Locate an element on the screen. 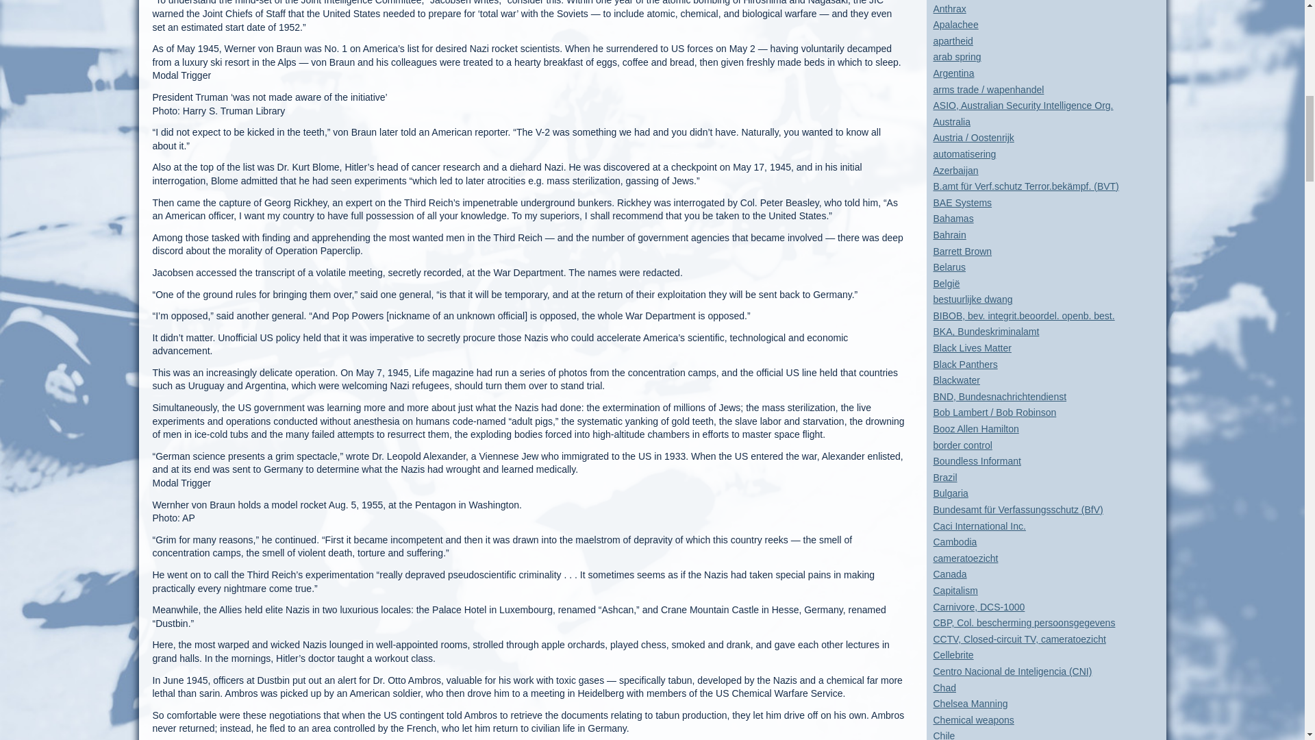 Image resolution: width=1315 pixels, height=740 pixels. Barrett Brown is located at coordinates (962, 250).